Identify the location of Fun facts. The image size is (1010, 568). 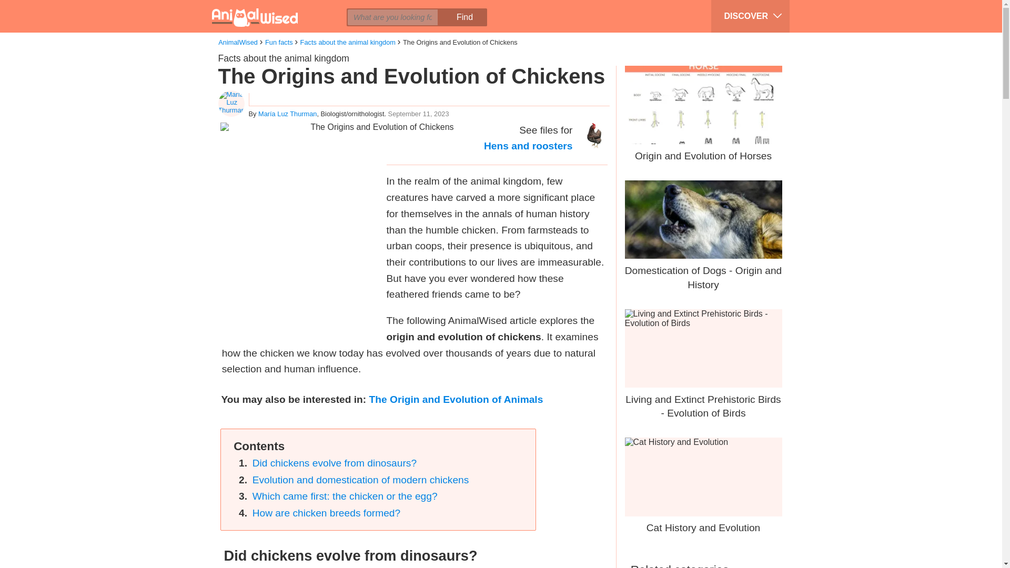
(279, 42).